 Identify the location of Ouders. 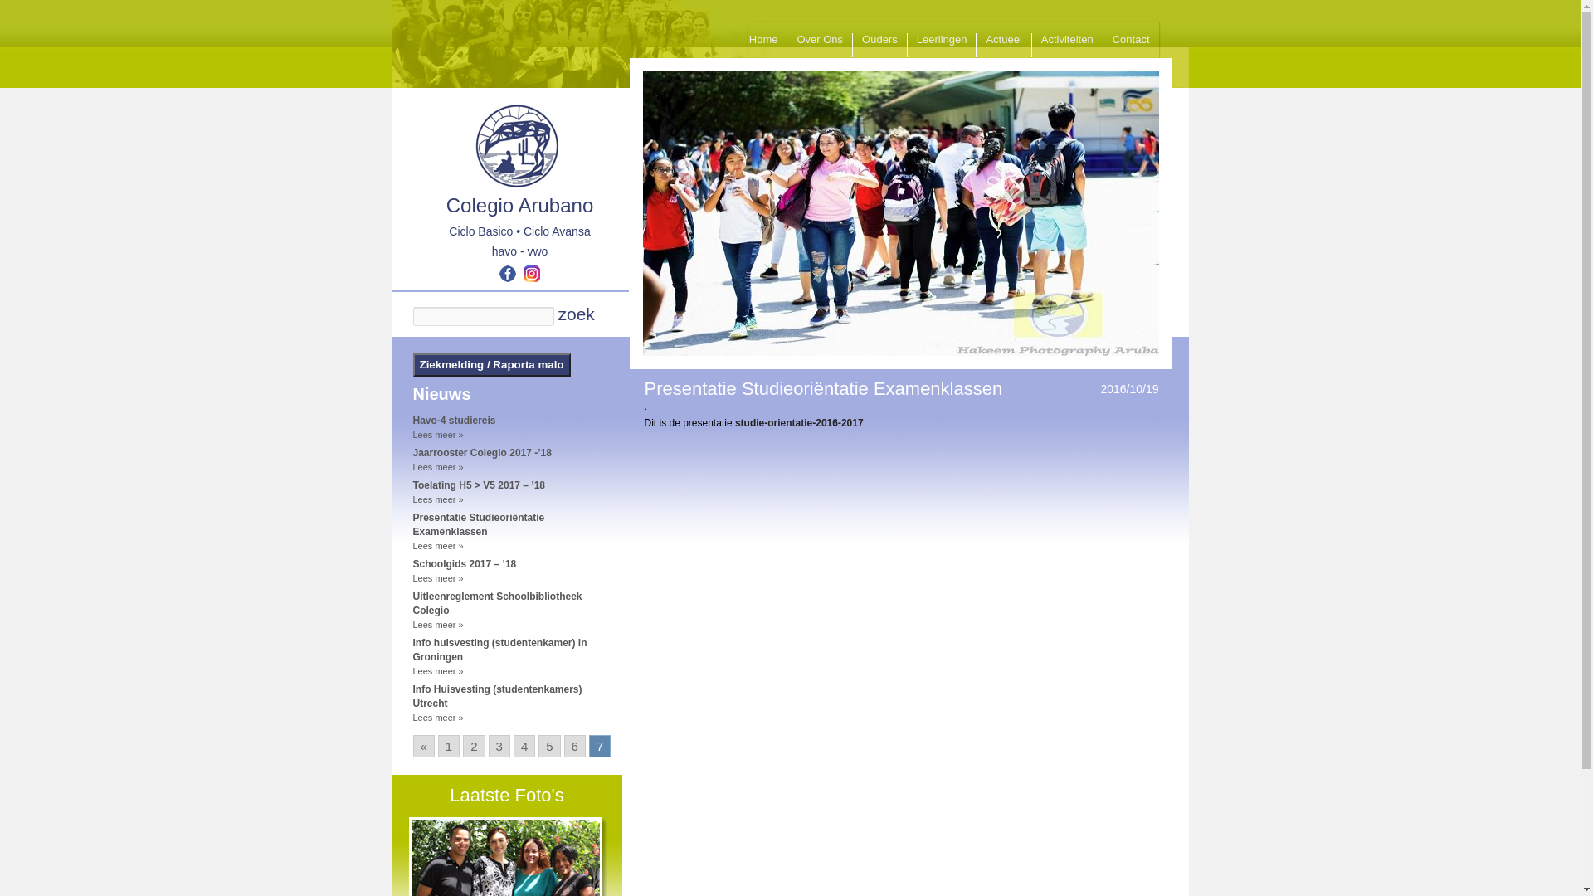
(879, 40).